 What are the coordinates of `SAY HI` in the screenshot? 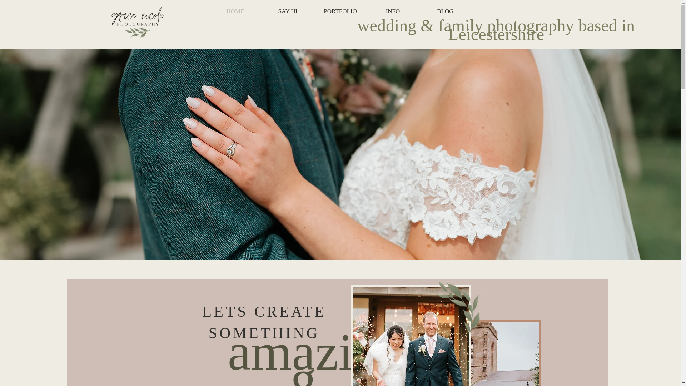 It's located at (288, 11).